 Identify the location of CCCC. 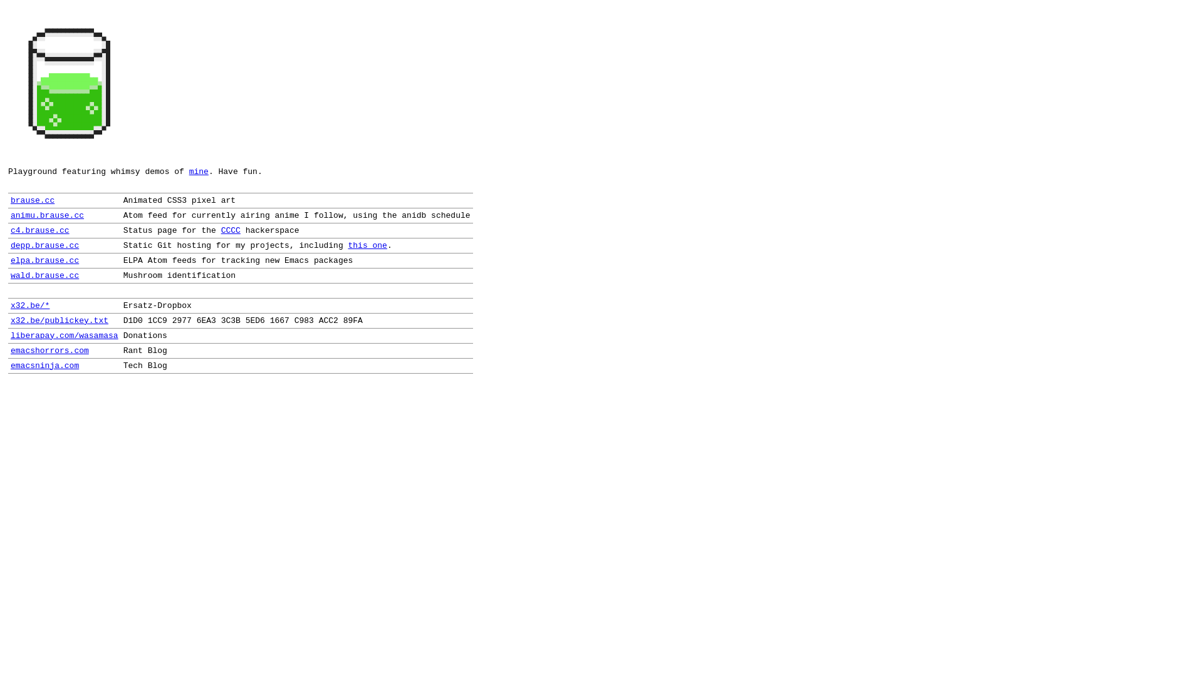
(231, 230).